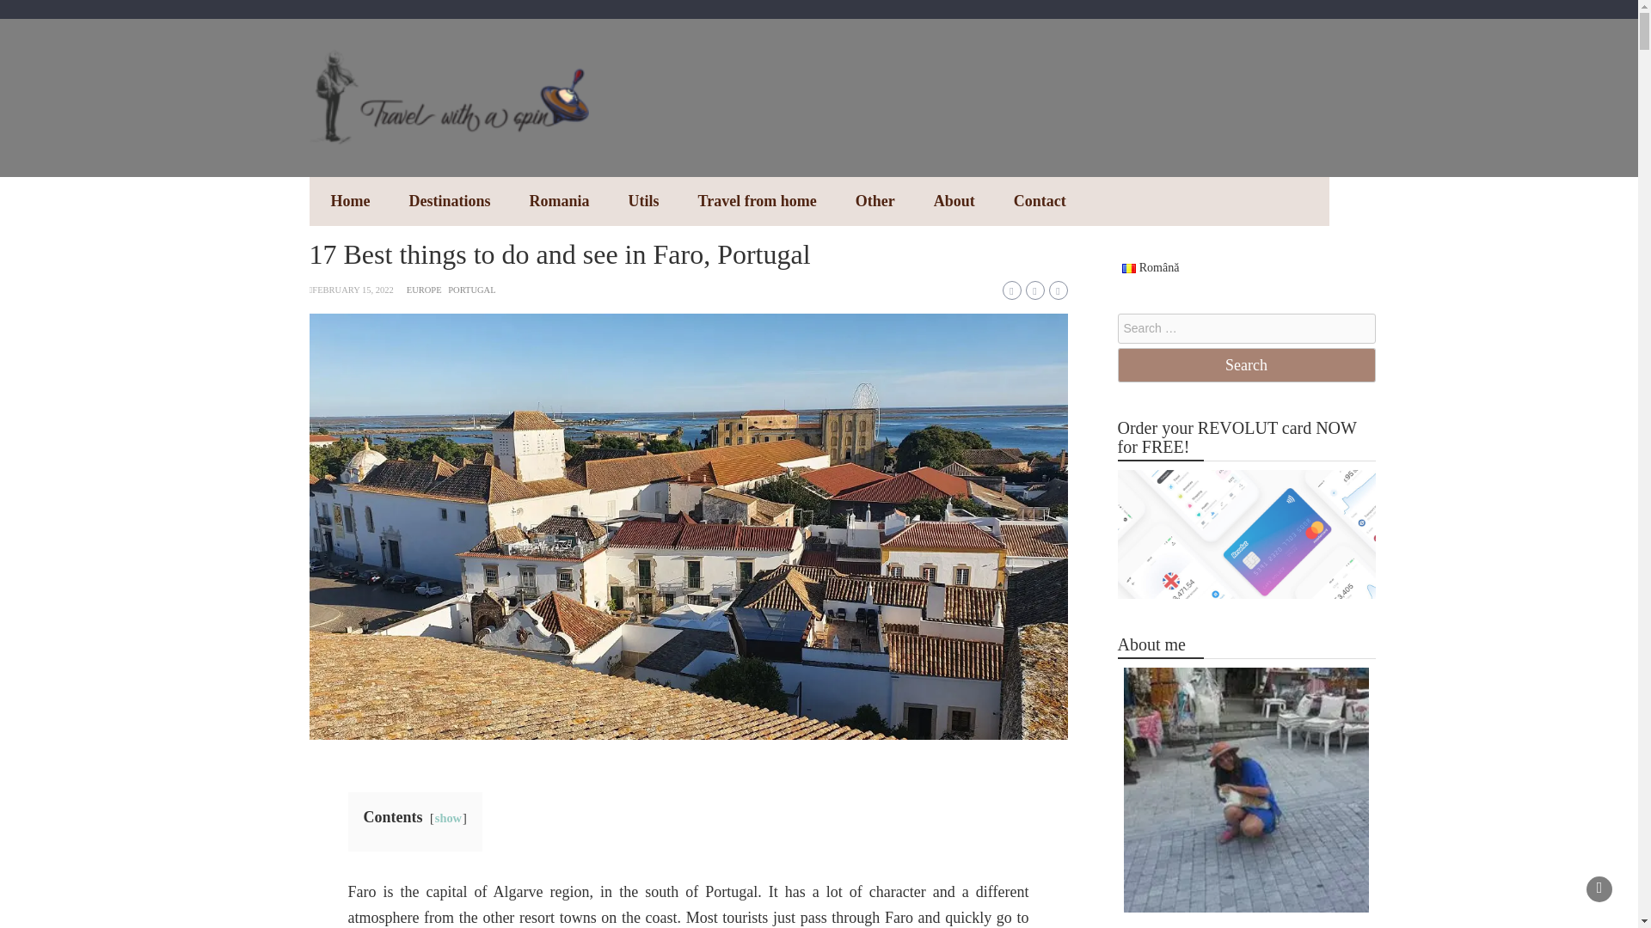 The height and width of the screenshot is (928, 1651). What do you see at coordinates (449, 201) in the screenshot?
I see `Destinations` at bounding box center [449, 201].